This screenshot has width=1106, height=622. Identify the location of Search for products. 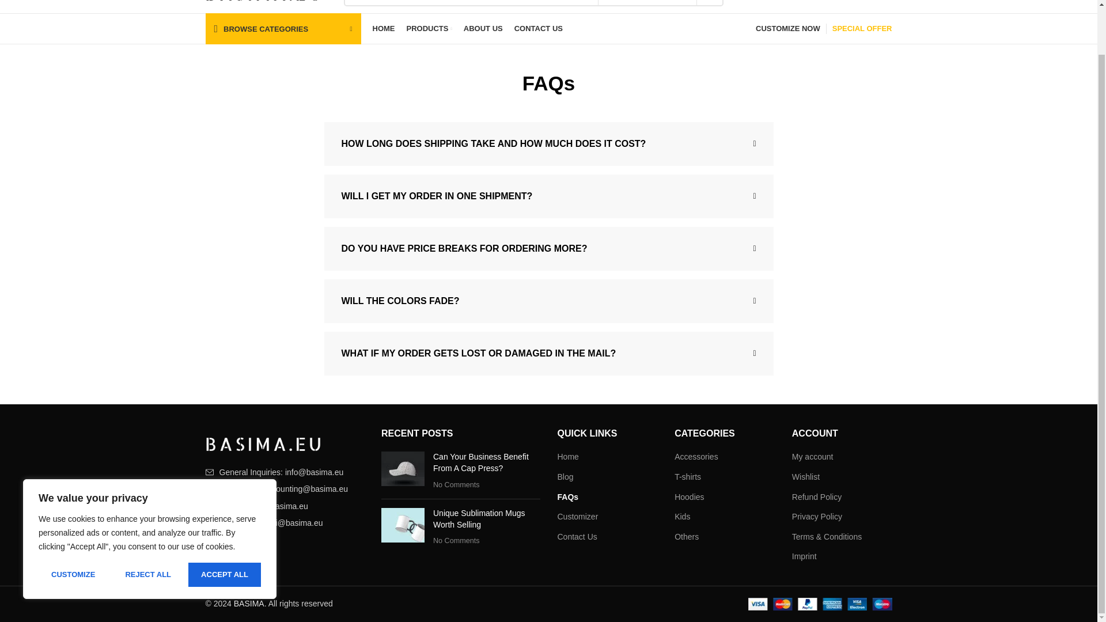
(533, 3).